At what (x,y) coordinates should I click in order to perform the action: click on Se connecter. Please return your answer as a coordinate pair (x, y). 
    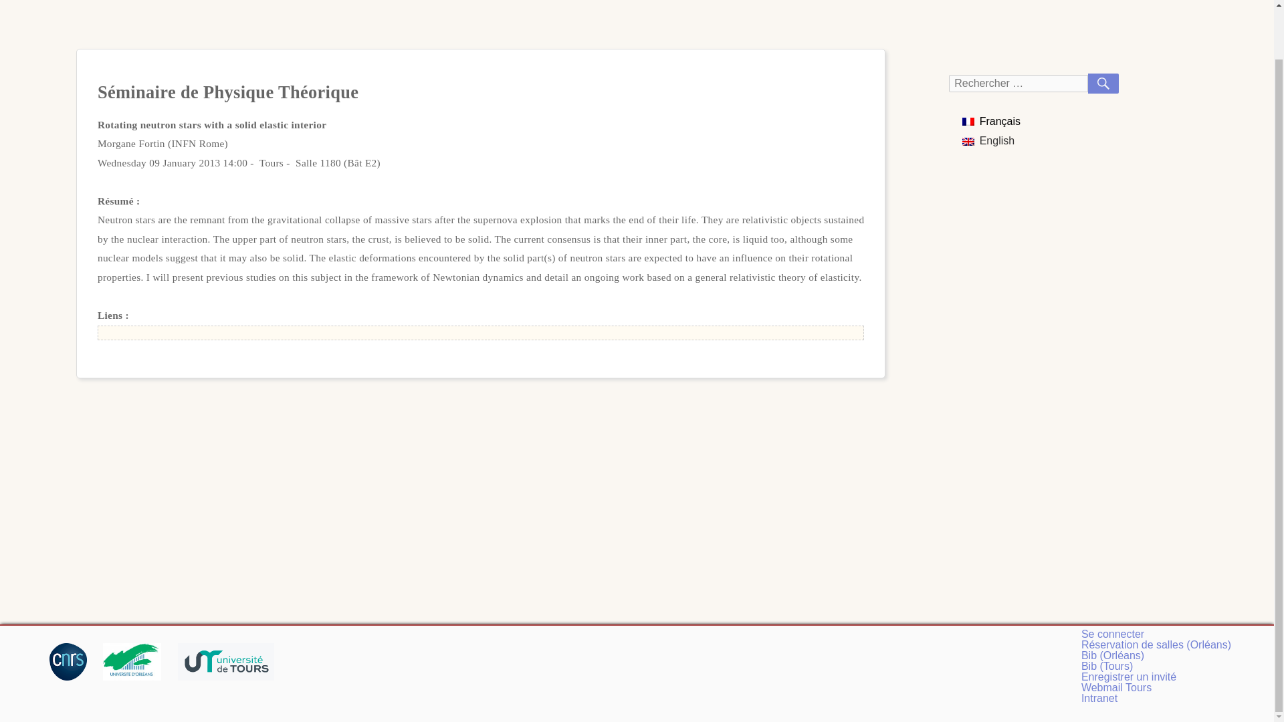
    Looking at the image, I should click on (1112, 634).